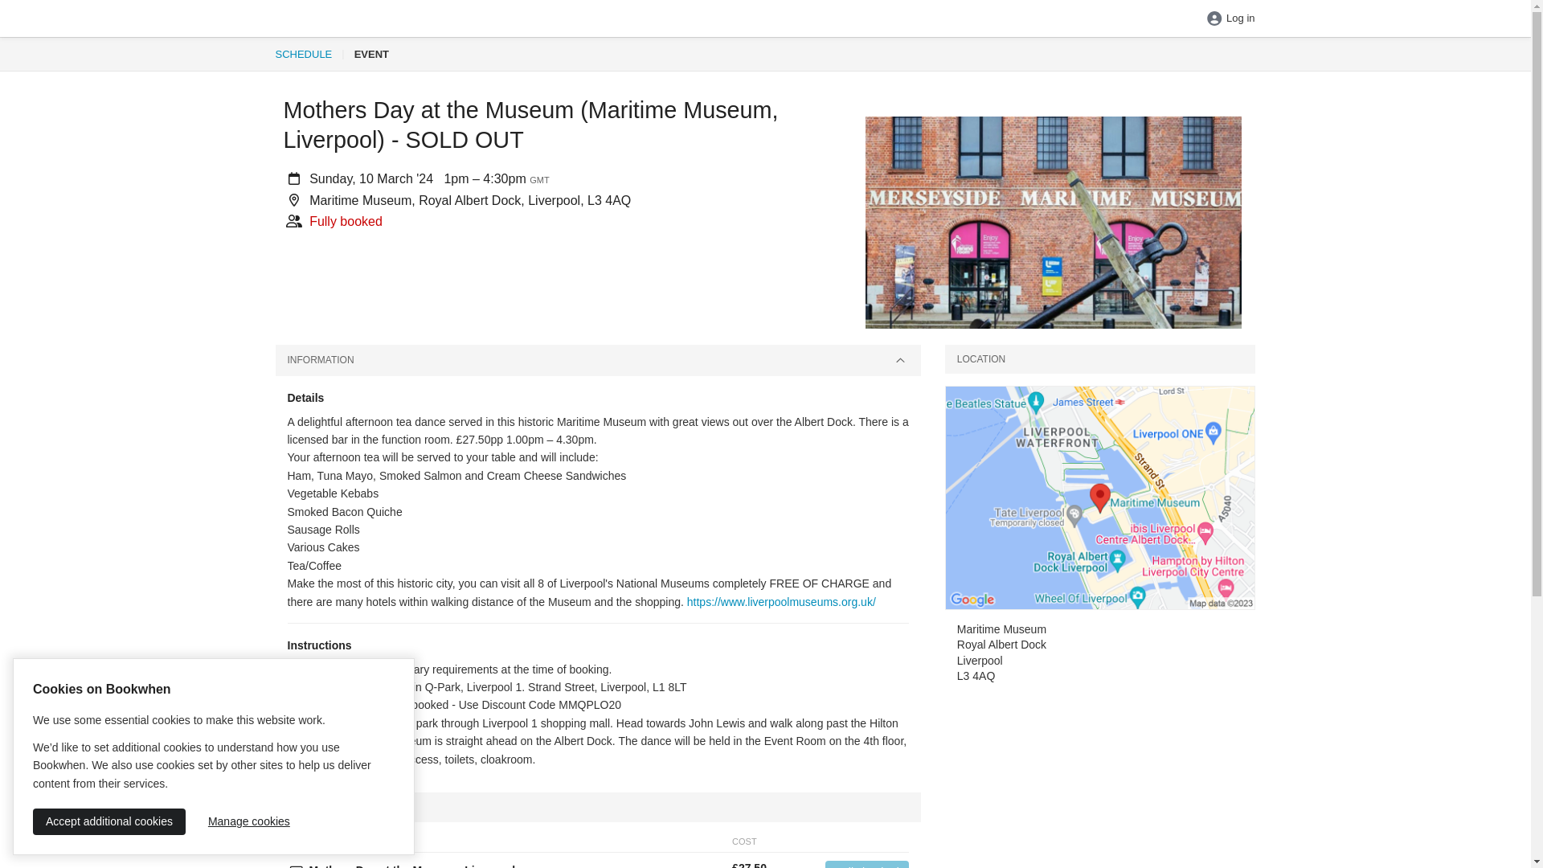 The width and height of the screenshot is (1543, 868). What do you see at coordinates (249, 821) in the screenshot?
I see `Manage cookies` at bounding box center [249, 821].